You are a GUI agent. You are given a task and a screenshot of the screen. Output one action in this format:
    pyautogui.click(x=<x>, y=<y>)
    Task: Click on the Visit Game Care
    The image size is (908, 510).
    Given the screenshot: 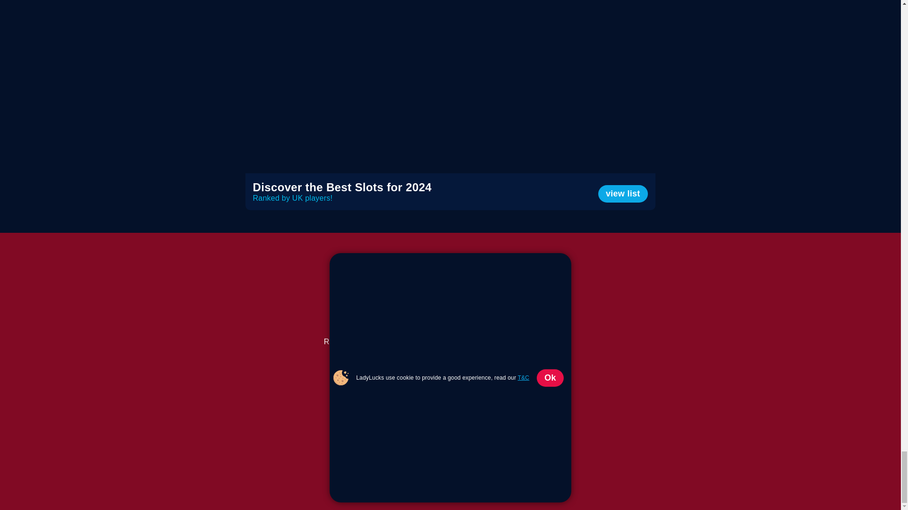 What is the action you would take?
    pyautogui.click(x=459, y=365)
    